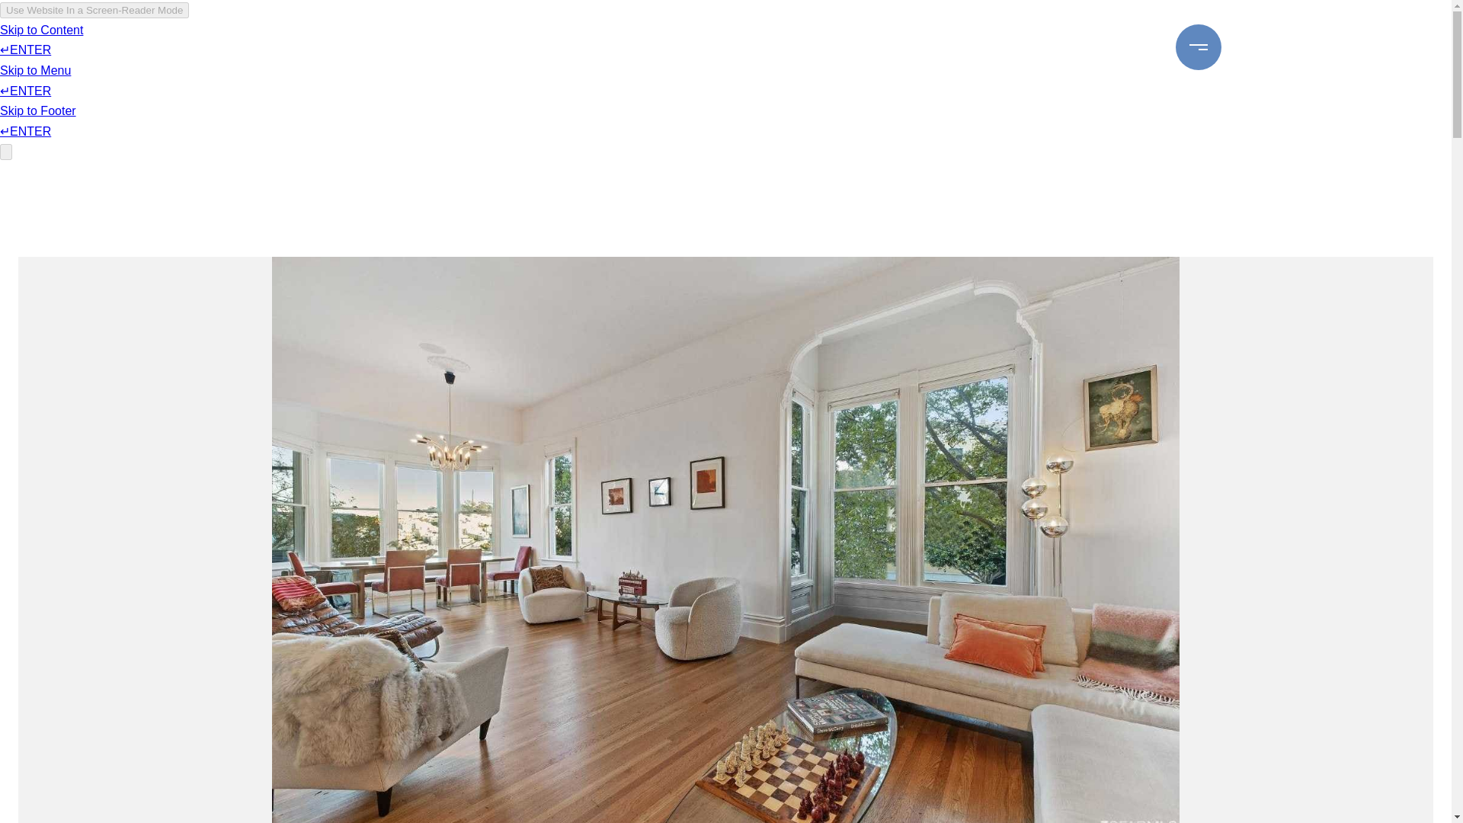 Image resolution: width=1463 pixels, height=823 pixels. What do you see at coordinates (705, 47) in the screenshot?
I see `Buying` at bounding box center [705, 47].